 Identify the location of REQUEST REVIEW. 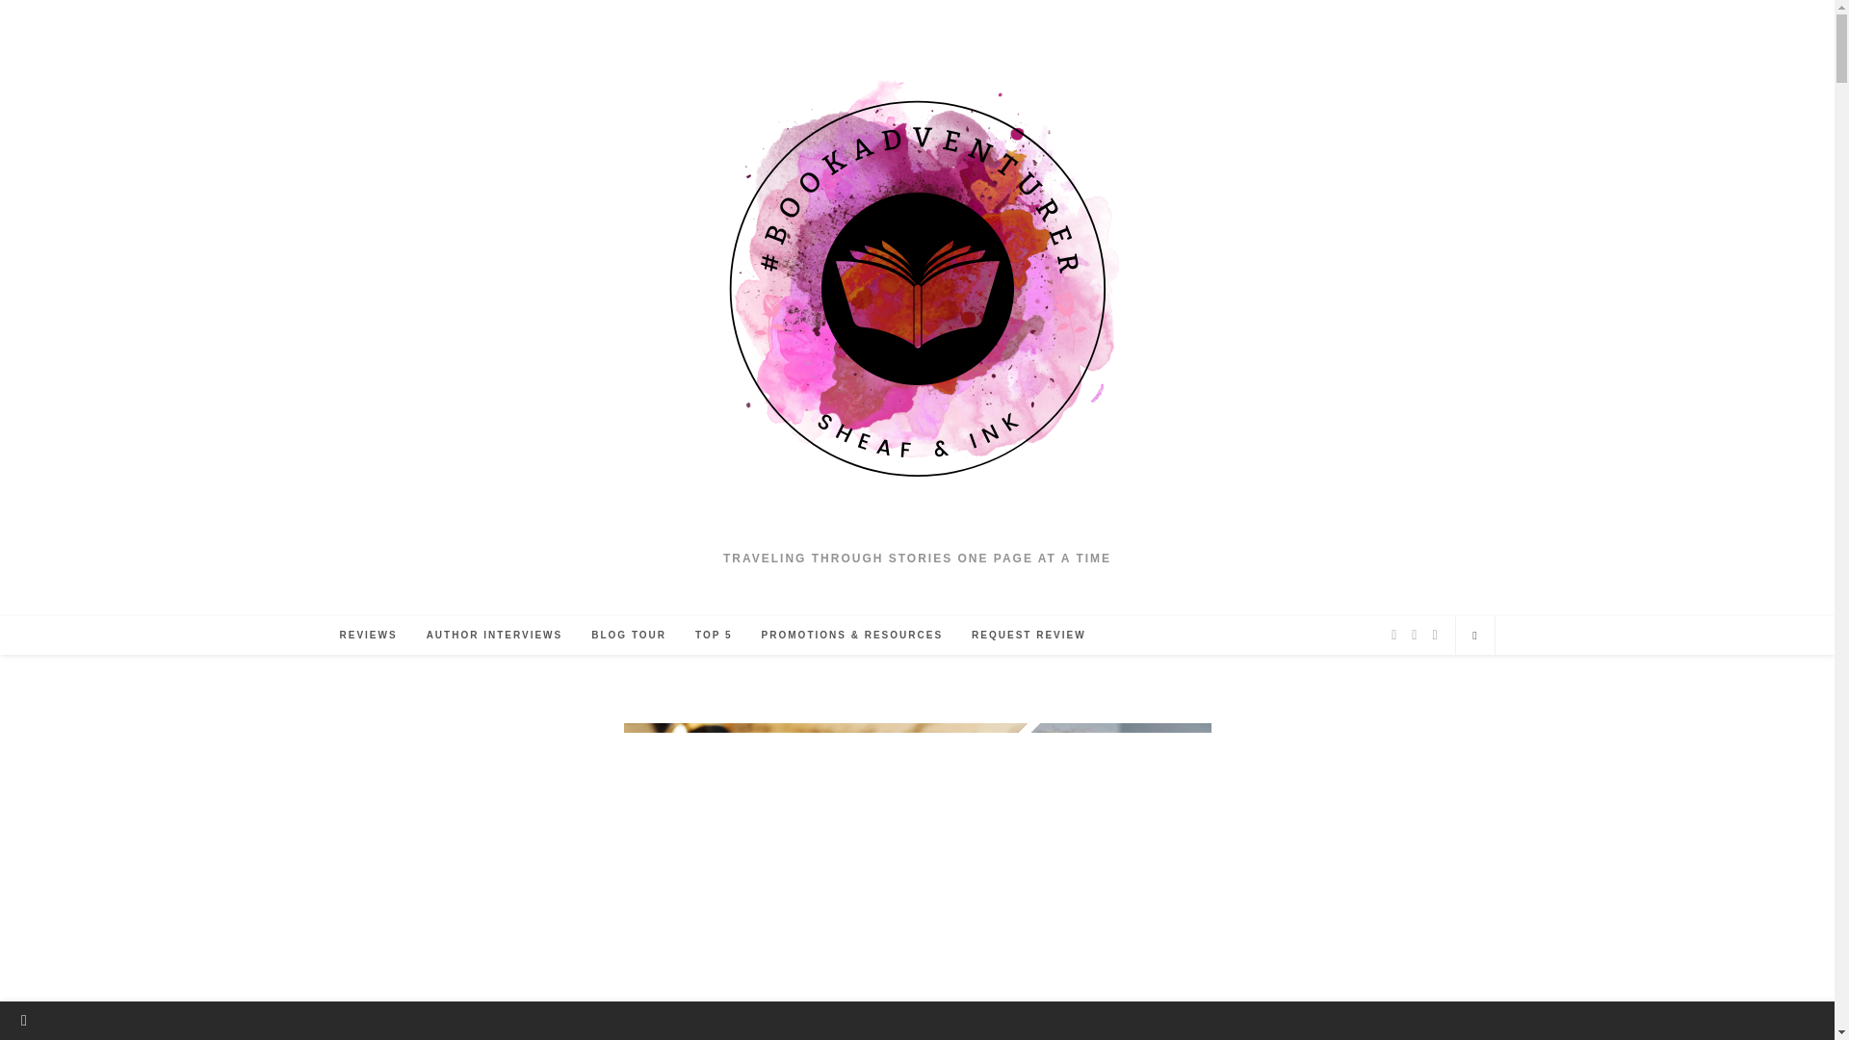
(1029, 636).